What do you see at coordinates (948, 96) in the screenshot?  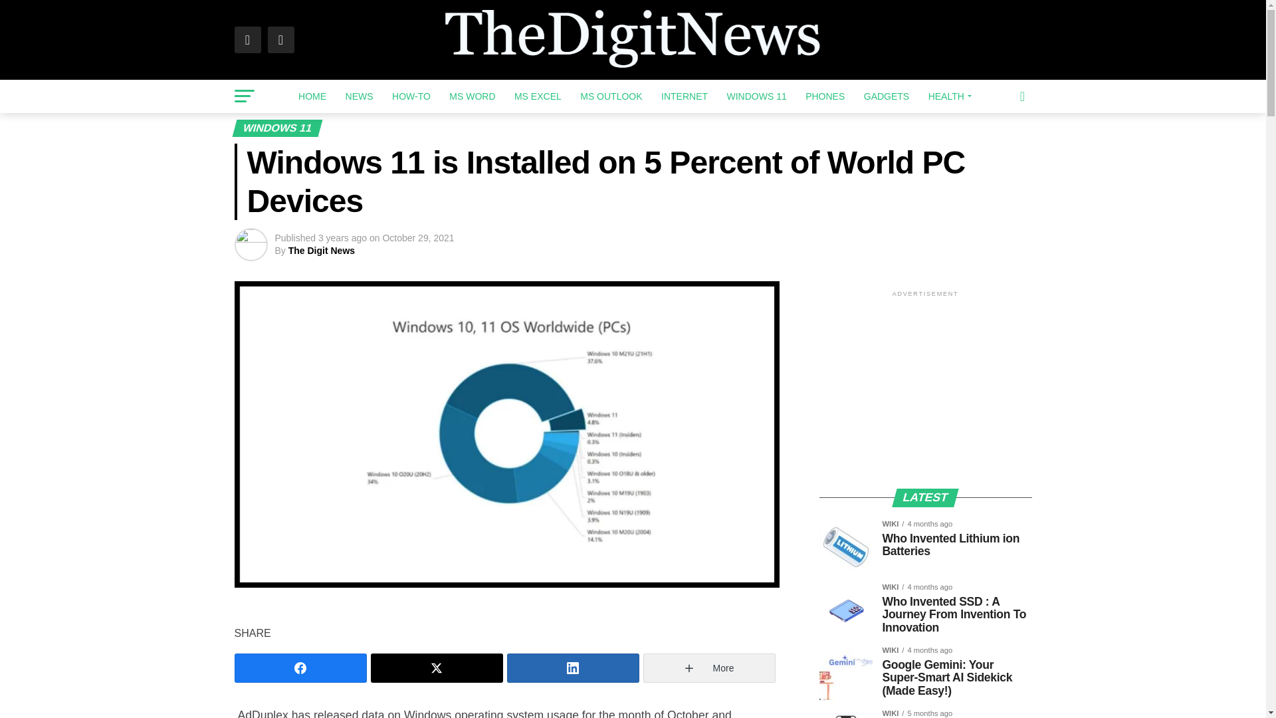 I see `HEALTH` at bounding box center [948, 96].